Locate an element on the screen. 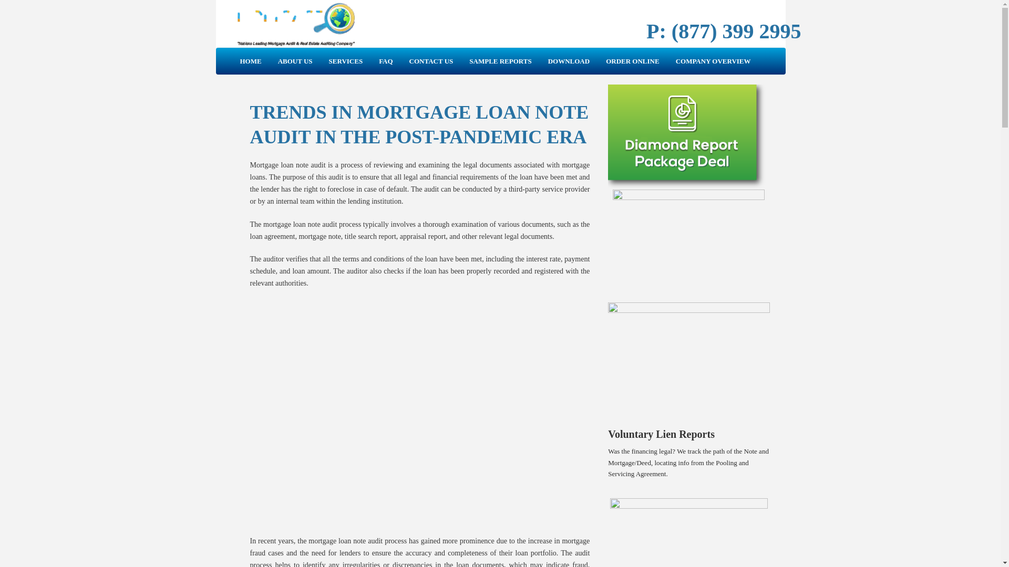 The width and height of the screenshot is (1009, 567). DOWNLOAD is located at coordinates (569, 61).